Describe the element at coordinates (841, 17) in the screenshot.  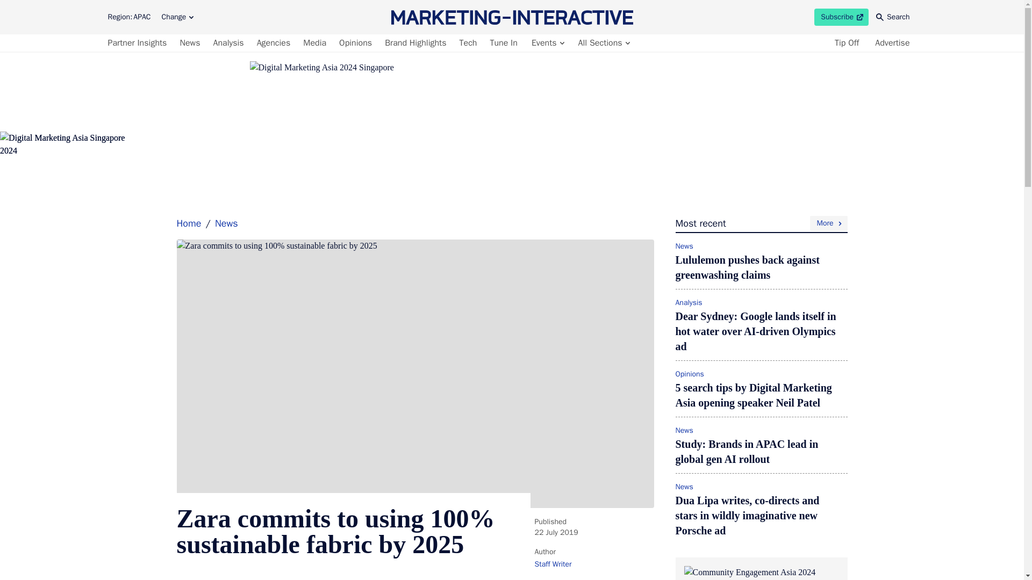
I see `Events` at that location.